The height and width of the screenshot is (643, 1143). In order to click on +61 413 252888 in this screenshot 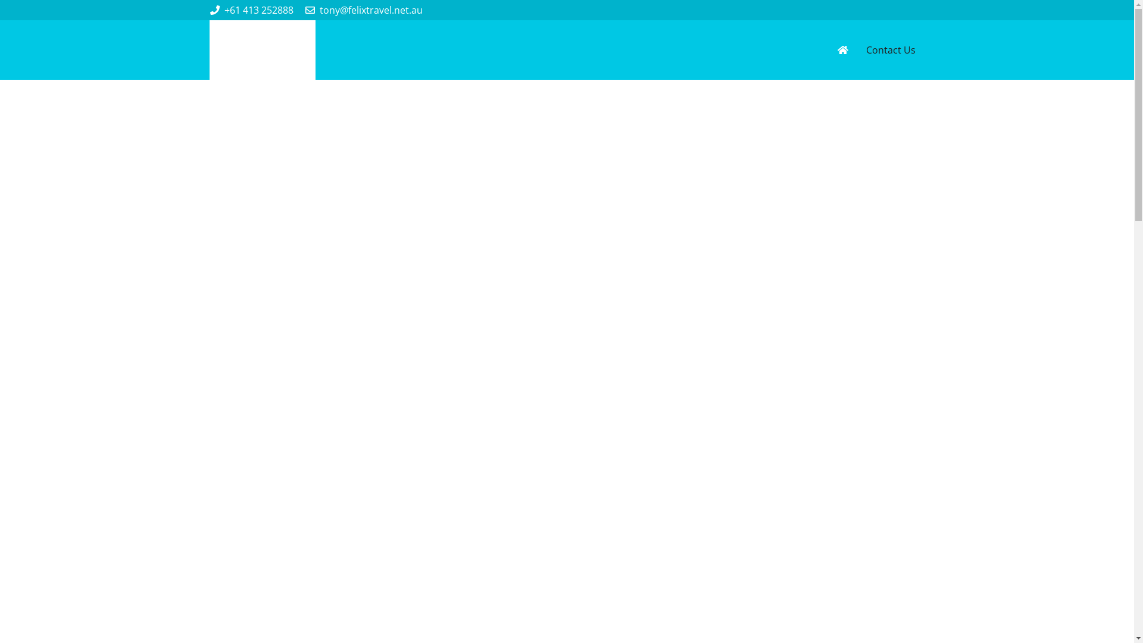, I will do `click(251, 10)`.